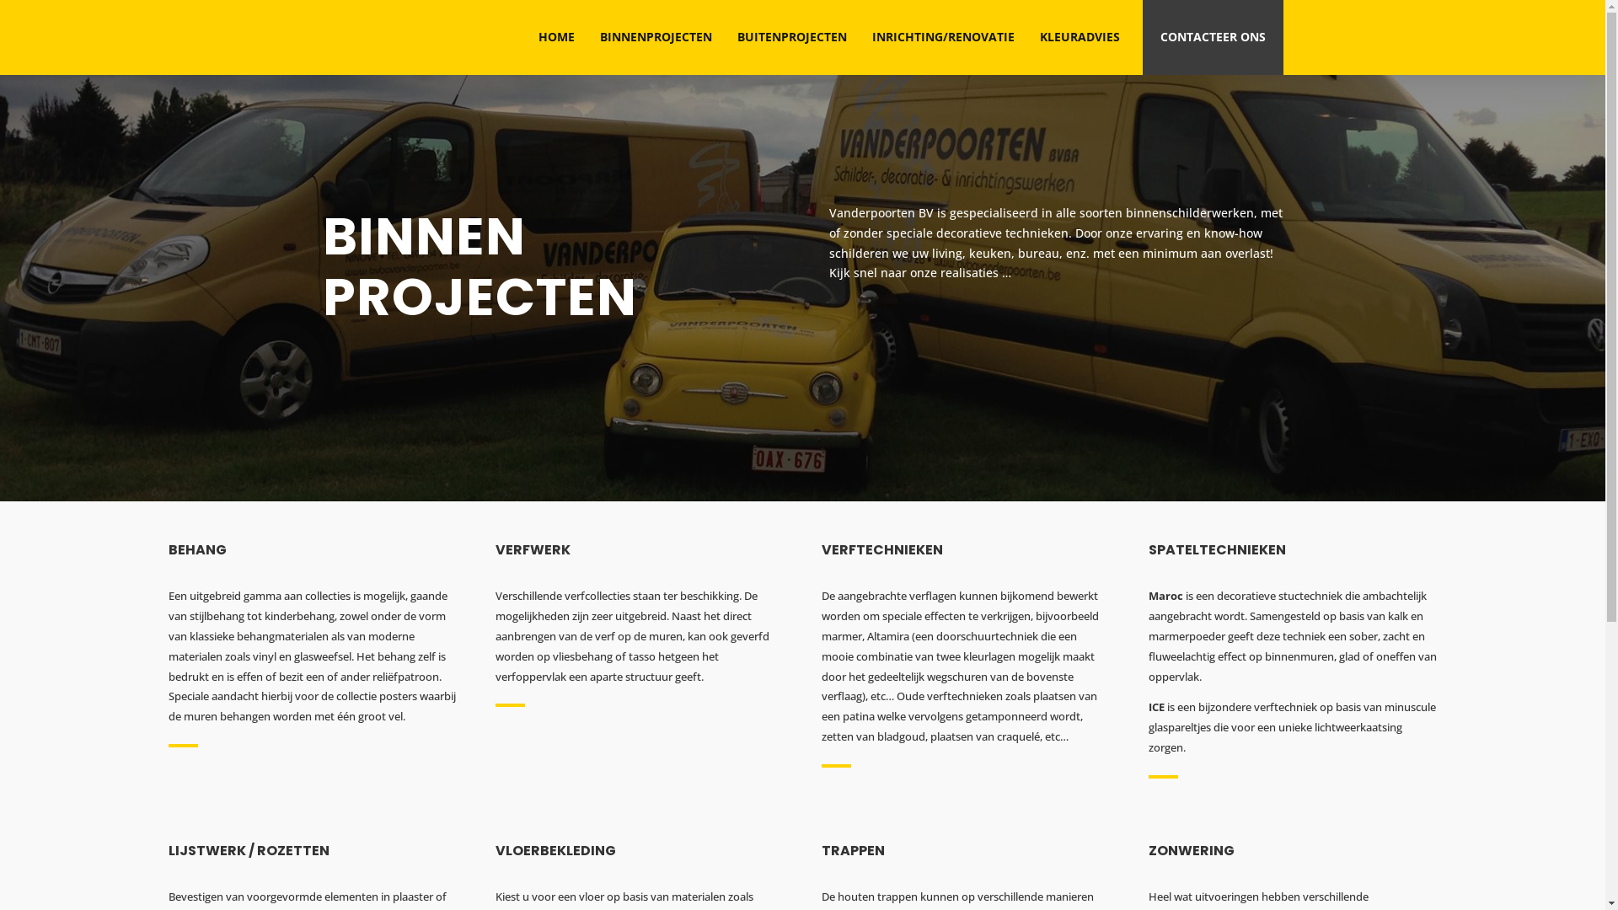  What do you see at coordinates (1213, 37) in the screenshot?
I see `CONTACTEER ONS` at bounding box center [1213, 37].